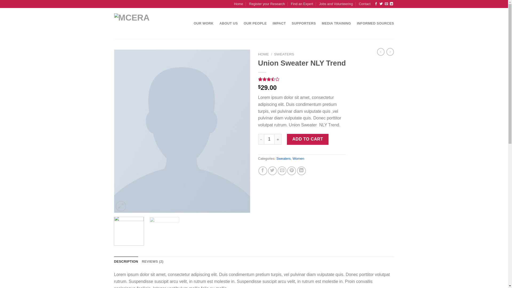 Image resolution: width=512 pixels, height=288 pixels. Describe the element at coordinates (140, 23) in the screenshot. I see `MCERA - Media Centre for Education Research Australia` at that location.